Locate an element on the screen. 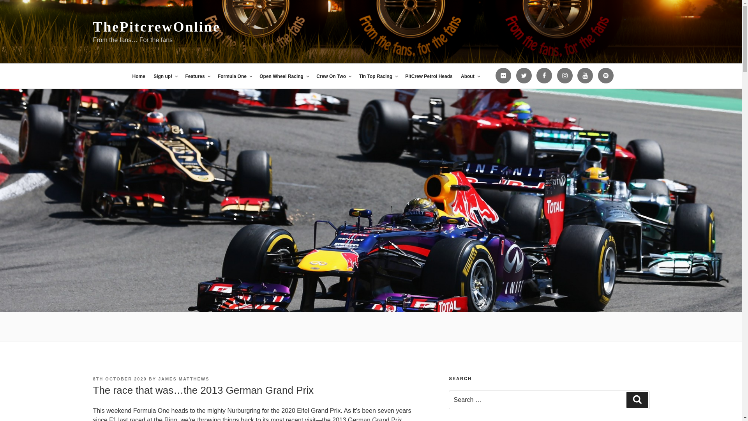 Image resolution: width=748 pixels, height=421 pixels. Features is located at coordinates (197, 76).